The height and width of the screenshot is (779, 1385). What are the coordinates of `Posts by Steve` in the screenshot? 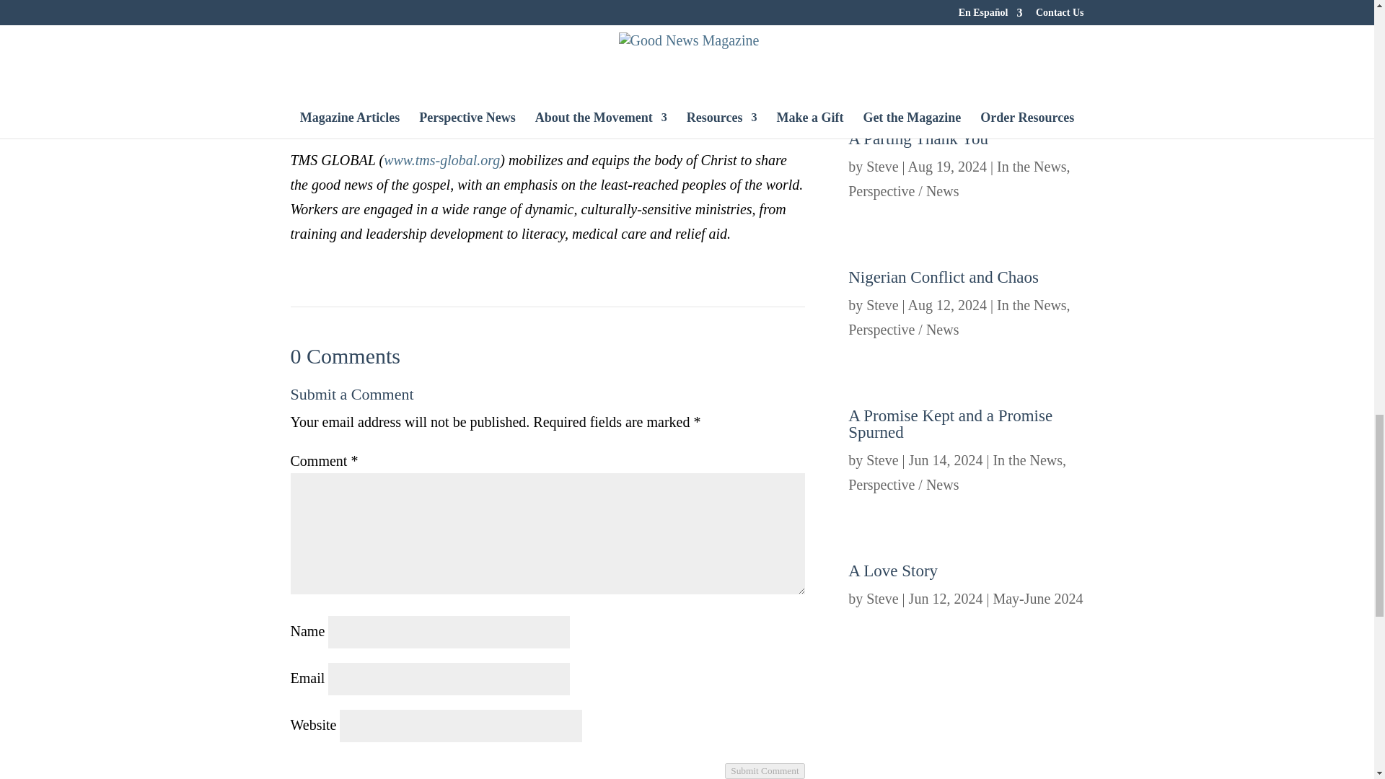 It's located at (881, 460).